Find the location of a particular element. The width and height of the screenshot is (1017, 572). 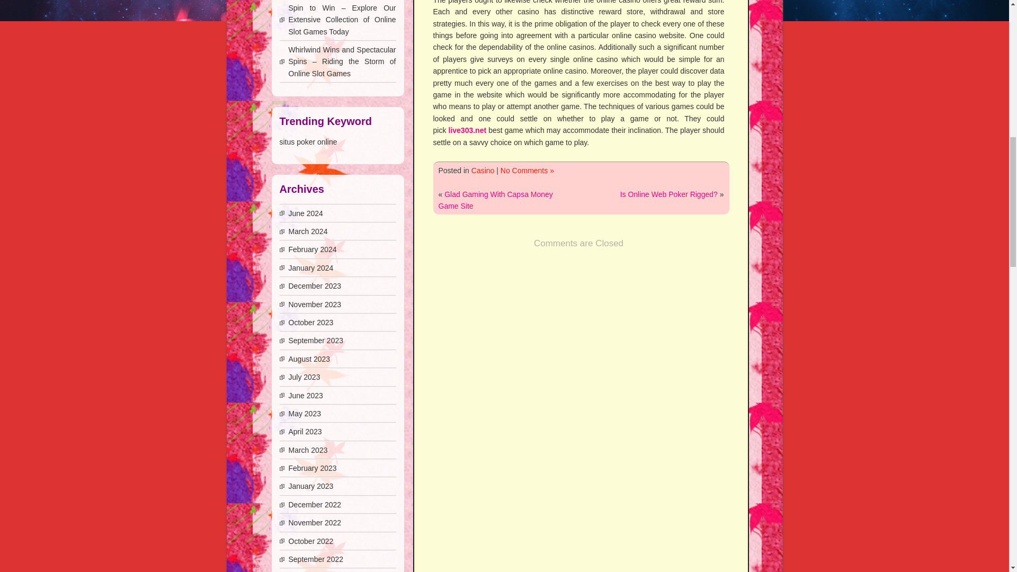

October 2023 is located at coordinates (310, 322).